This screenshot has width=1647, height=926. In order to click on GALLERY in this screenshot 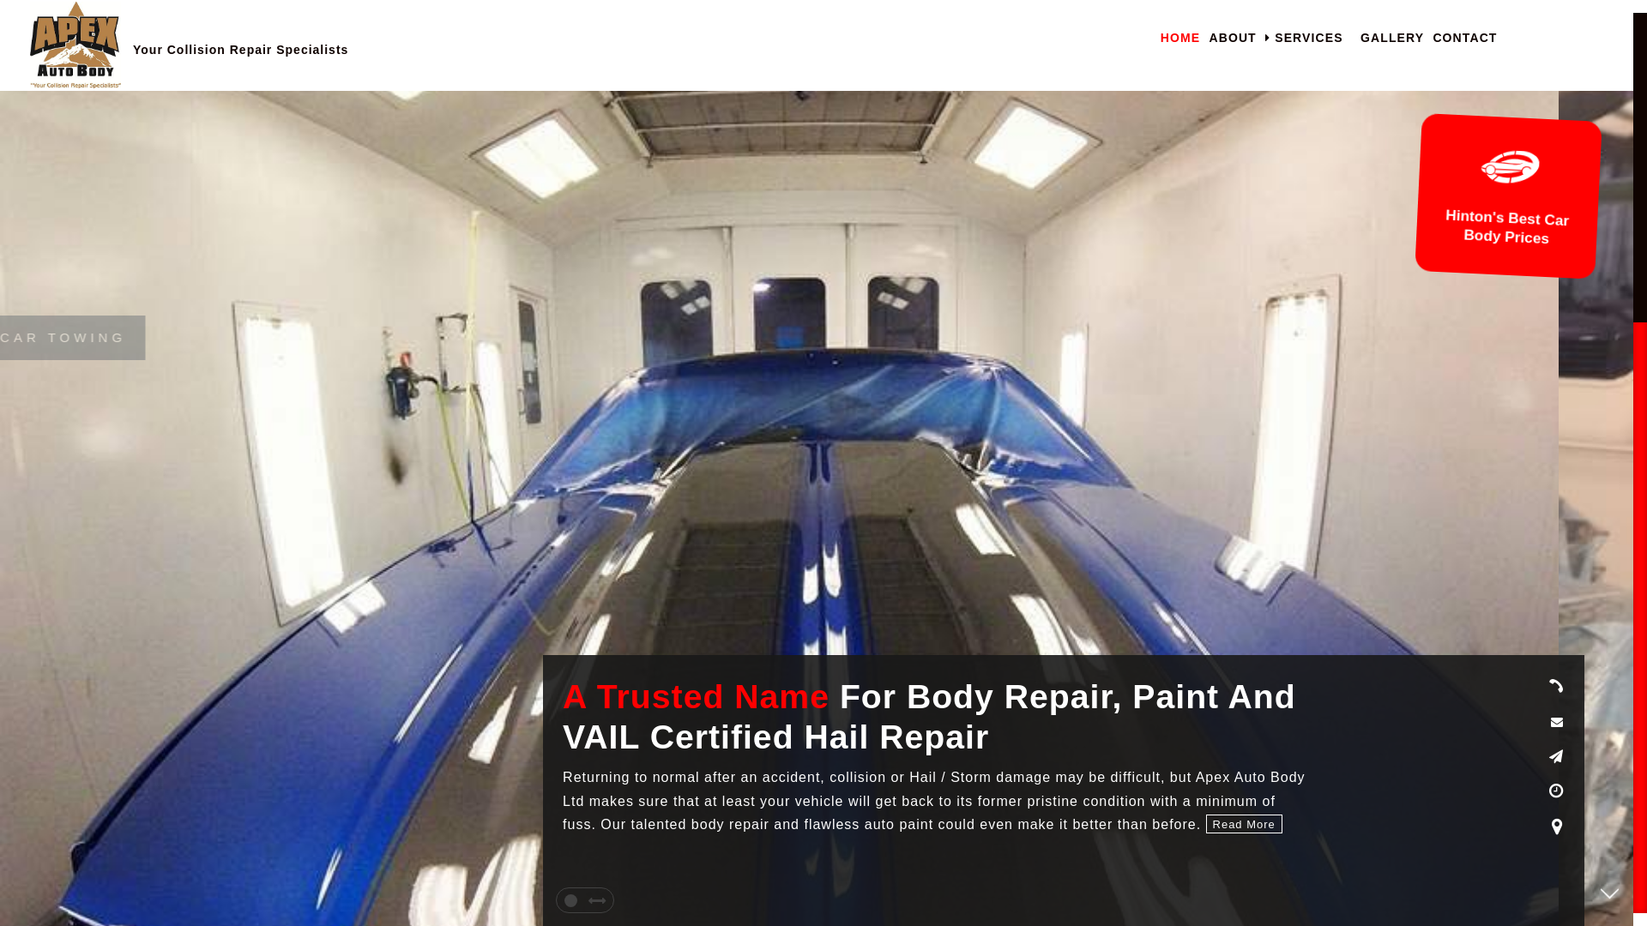, I will do `click(1392, 38)`.